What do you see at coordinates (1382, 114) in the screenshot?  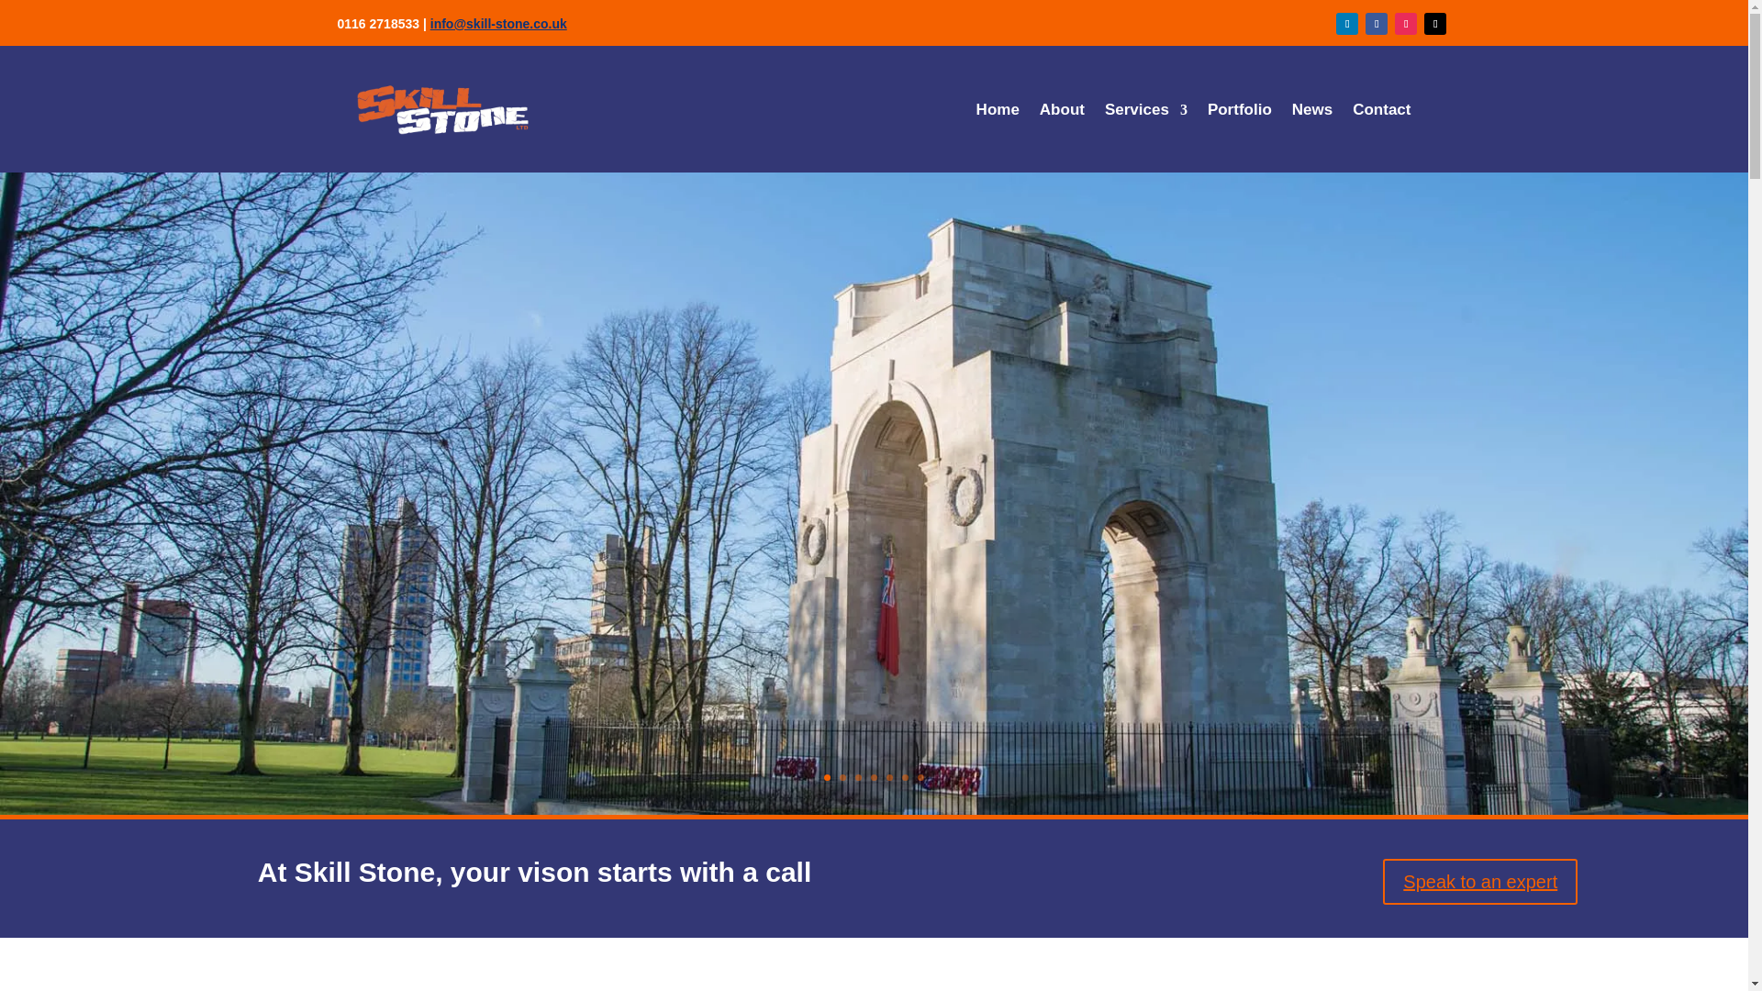 I see `Contact` at bounding box center [1382, 114].